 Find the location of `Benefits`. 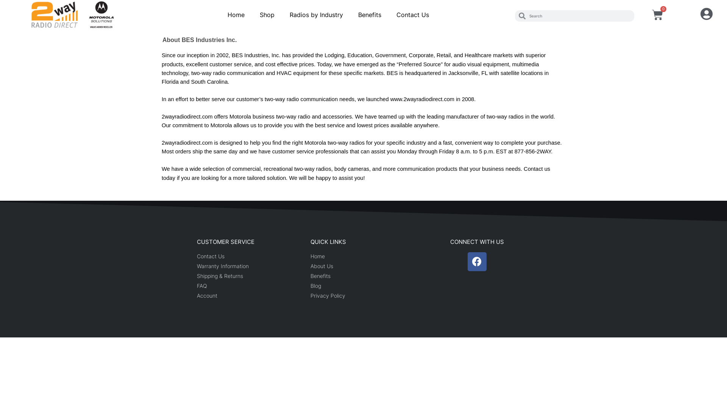

Benefits is located at coordinates (363, 276).